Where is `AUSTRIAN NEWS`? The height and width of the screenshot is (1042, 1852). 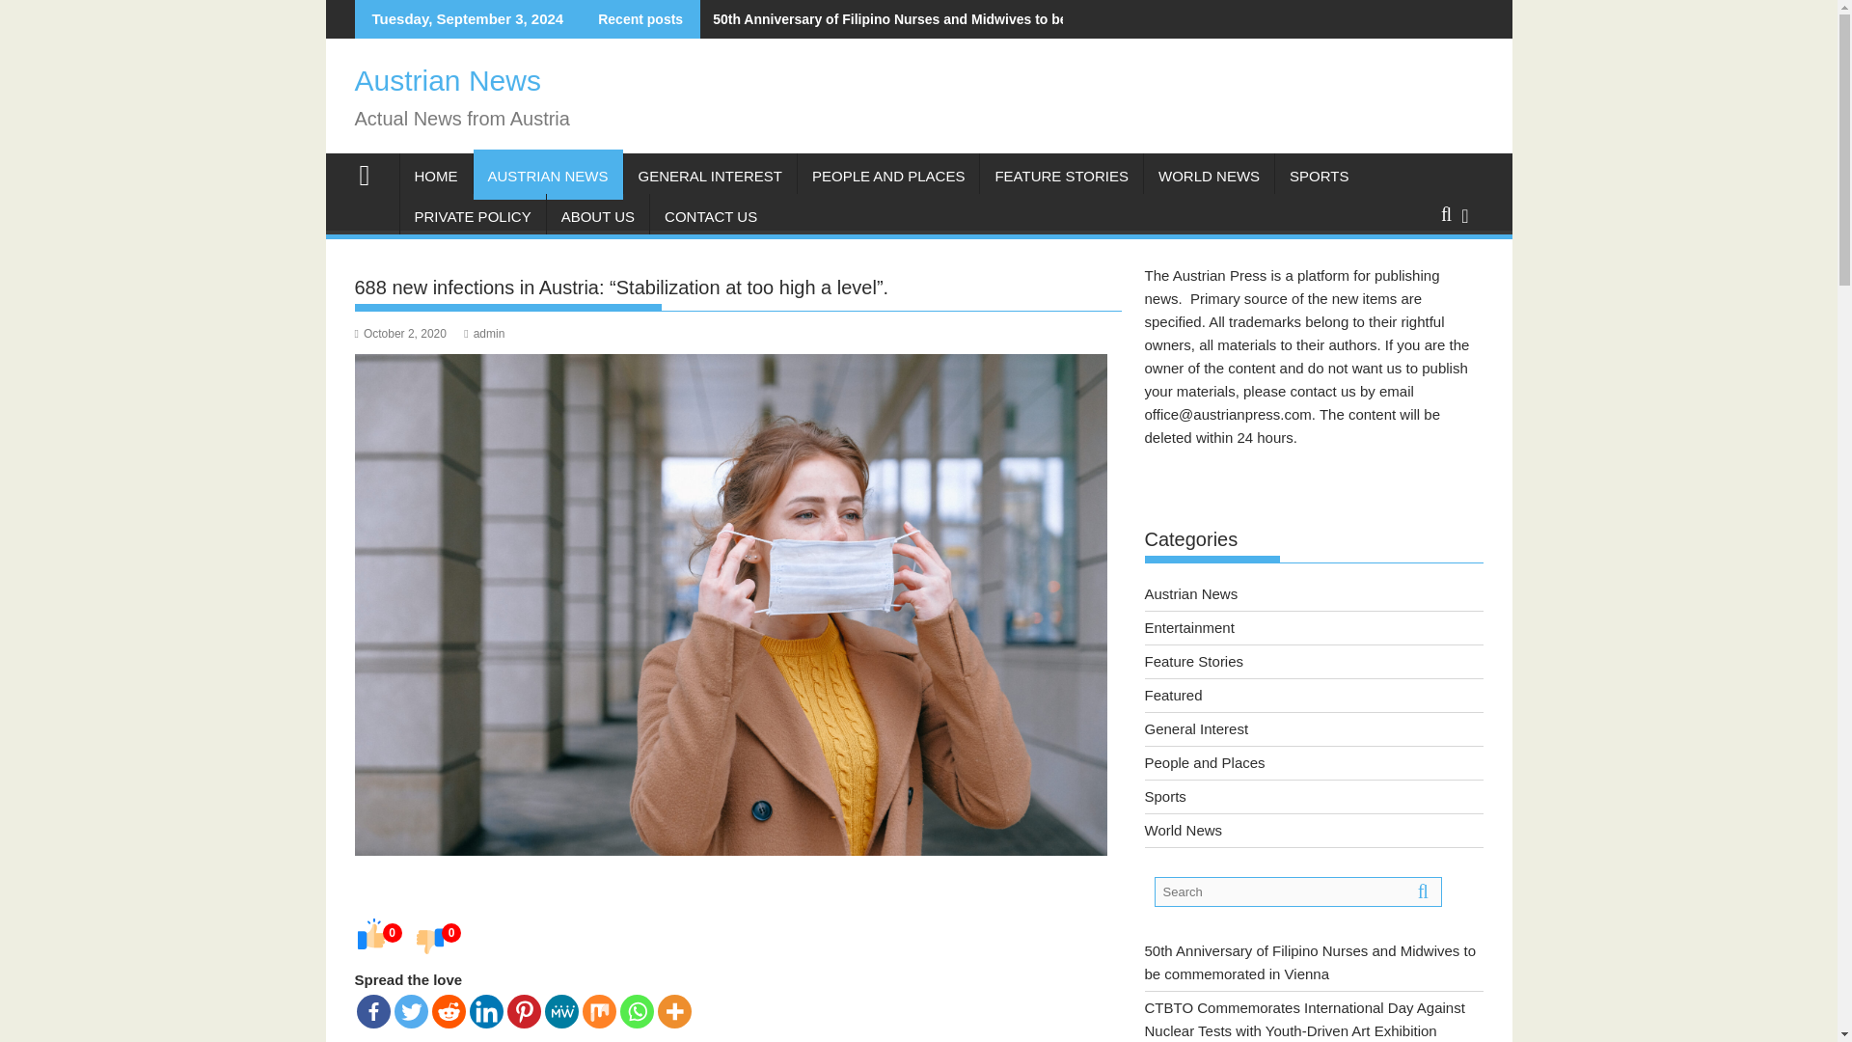 AUSTRIAN NEWS is located at coordinates (547, 176).